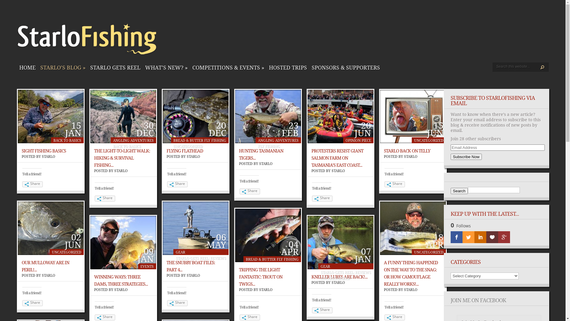 This screenshot has width=570, height=321. What do you see at coordinates (121, 290) in the screenshot?
I see `STARLO` at bounding box center [121, 290].